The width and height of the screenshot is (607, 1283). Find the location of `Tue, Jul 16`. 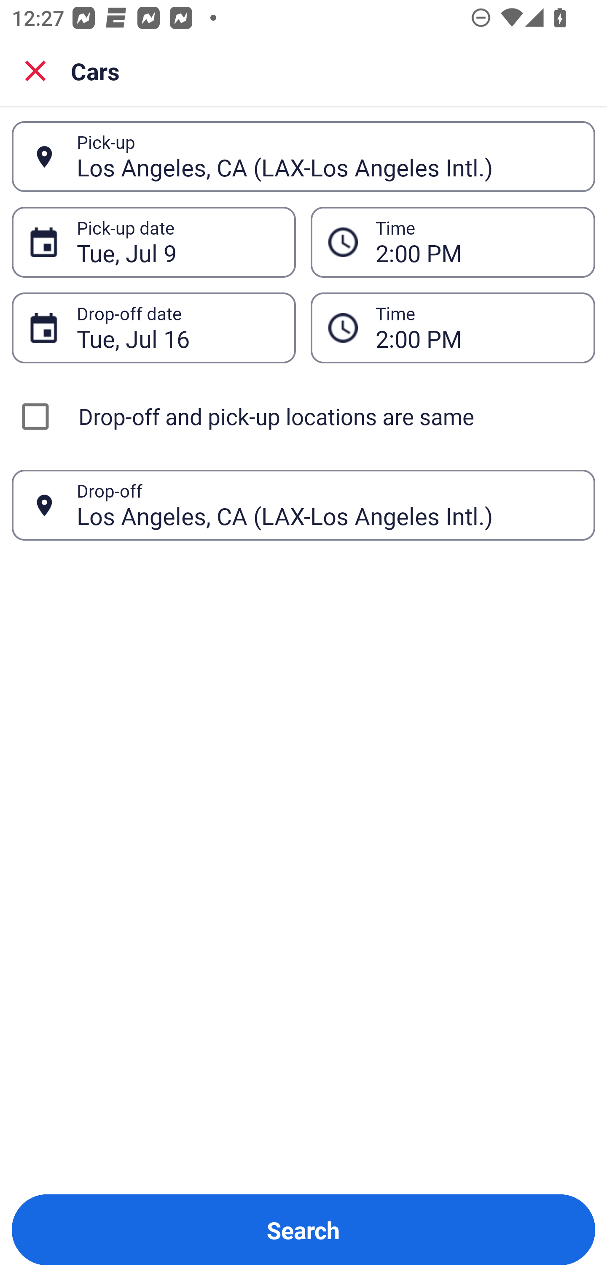

Tue, Jul 16 is located at coordinates (177, 328).